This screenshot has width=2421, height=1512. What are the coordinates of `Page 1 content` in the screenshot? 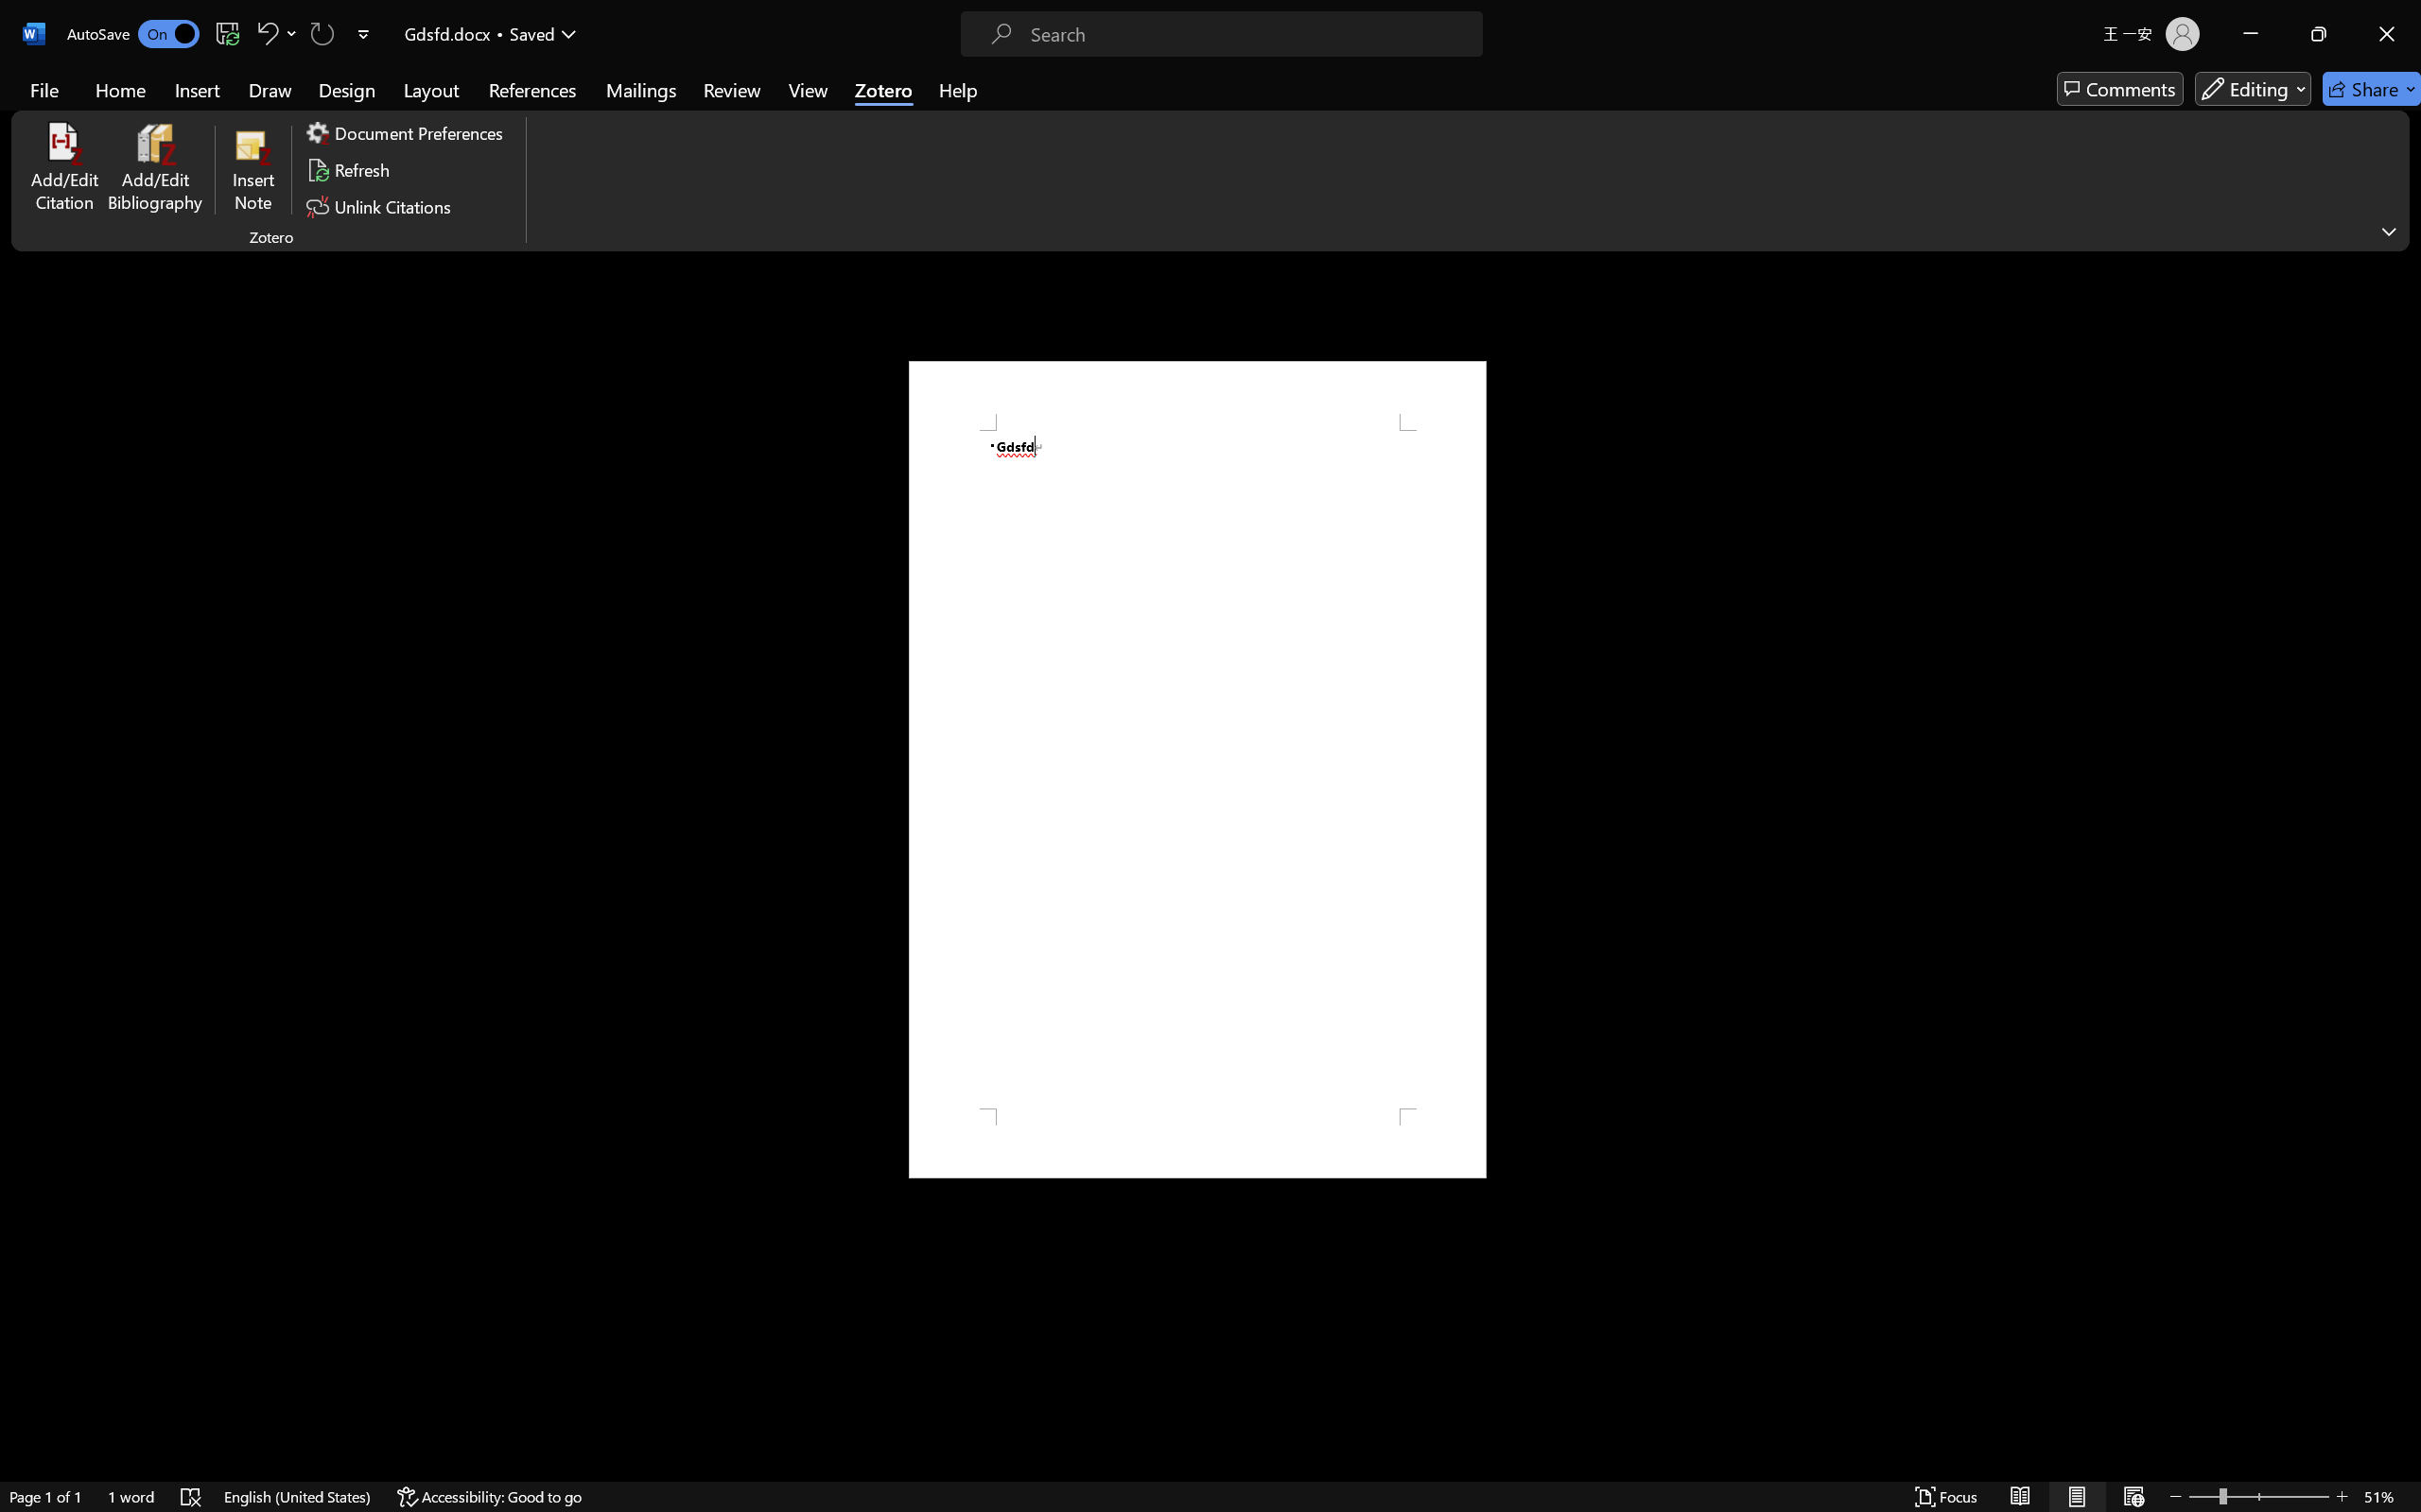 It's located at (1197, 769).